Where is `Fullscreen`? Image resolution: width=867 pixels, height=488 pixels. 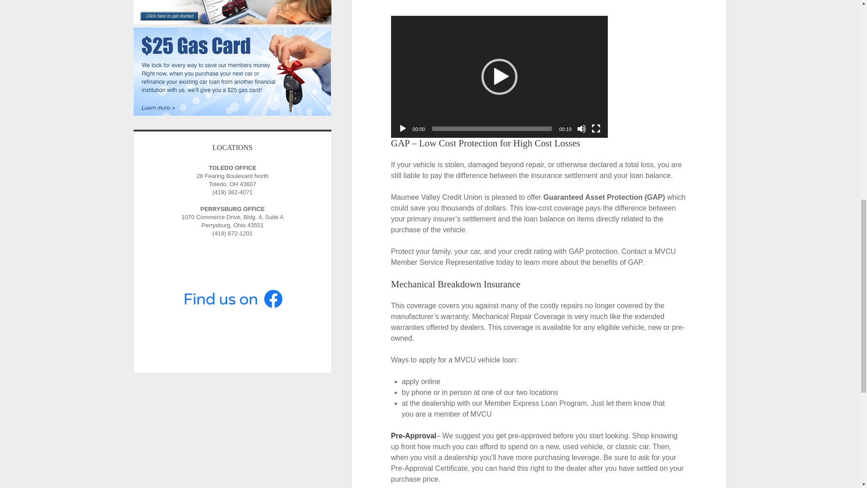 Fullscreen is located at coordinates (596, 128).